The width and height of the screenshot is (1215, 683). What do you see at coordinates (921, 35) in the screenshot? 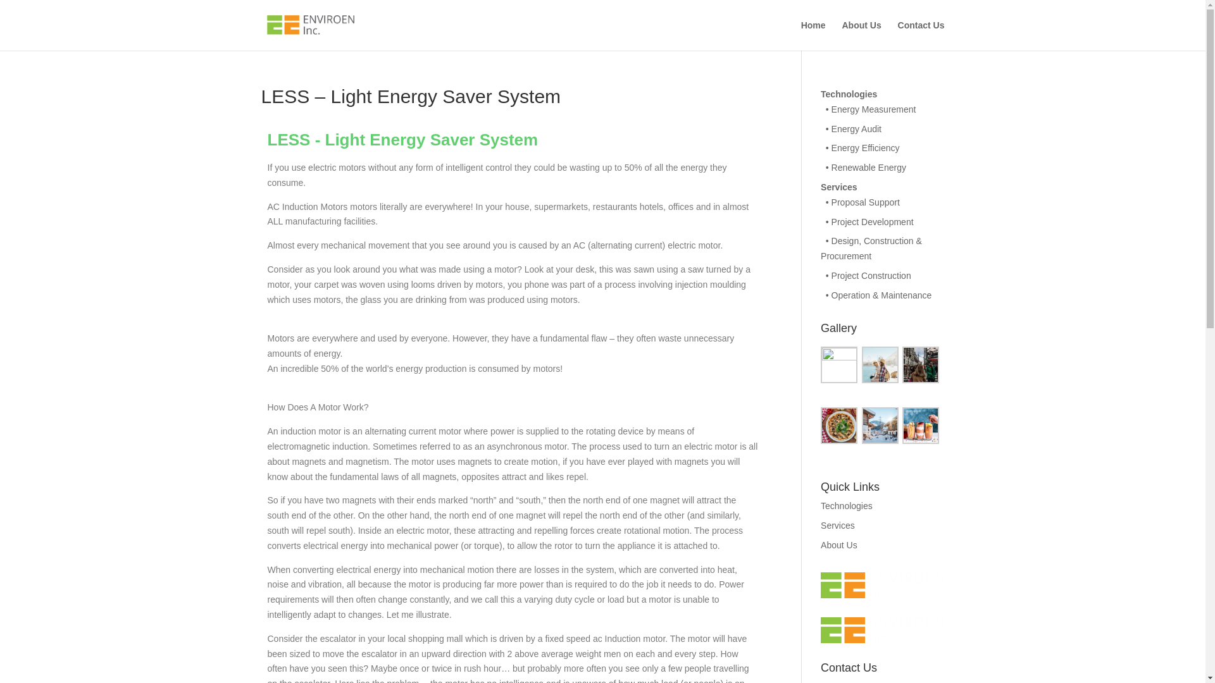
I see `Contact Us` at bounding box center [921, 35].